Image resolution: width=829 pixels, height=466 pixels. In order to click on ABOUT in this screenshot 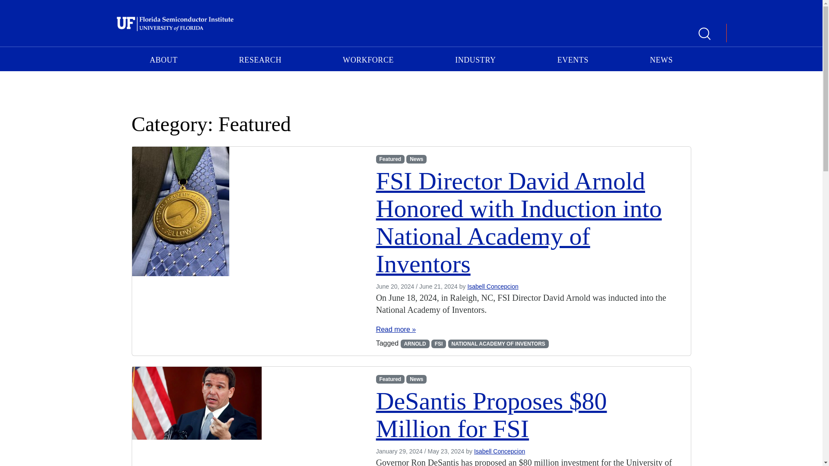, I will do `click(164, 59)`.